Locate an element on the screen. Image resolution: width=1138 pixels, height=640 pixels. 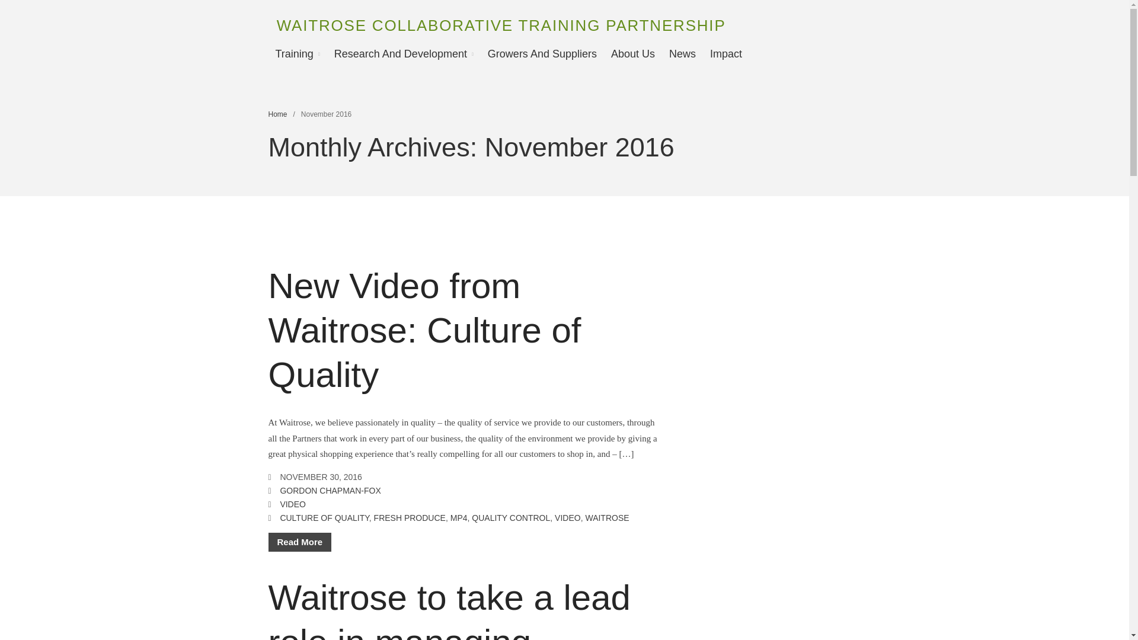
View all posts tagged waitrose is located at coordinates (607, 518).